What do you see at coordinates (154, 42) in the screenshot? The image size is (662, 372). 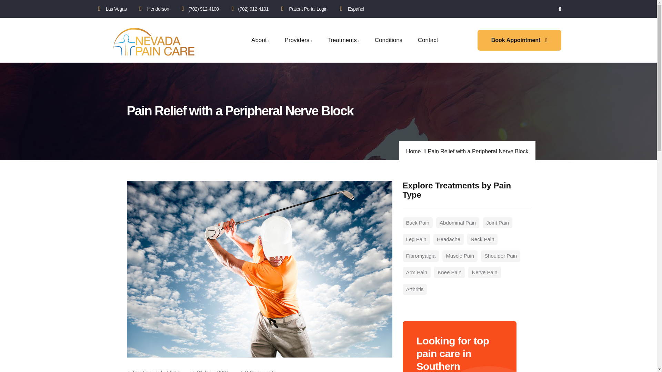 I see `Home` at bounding box center [154, 42].